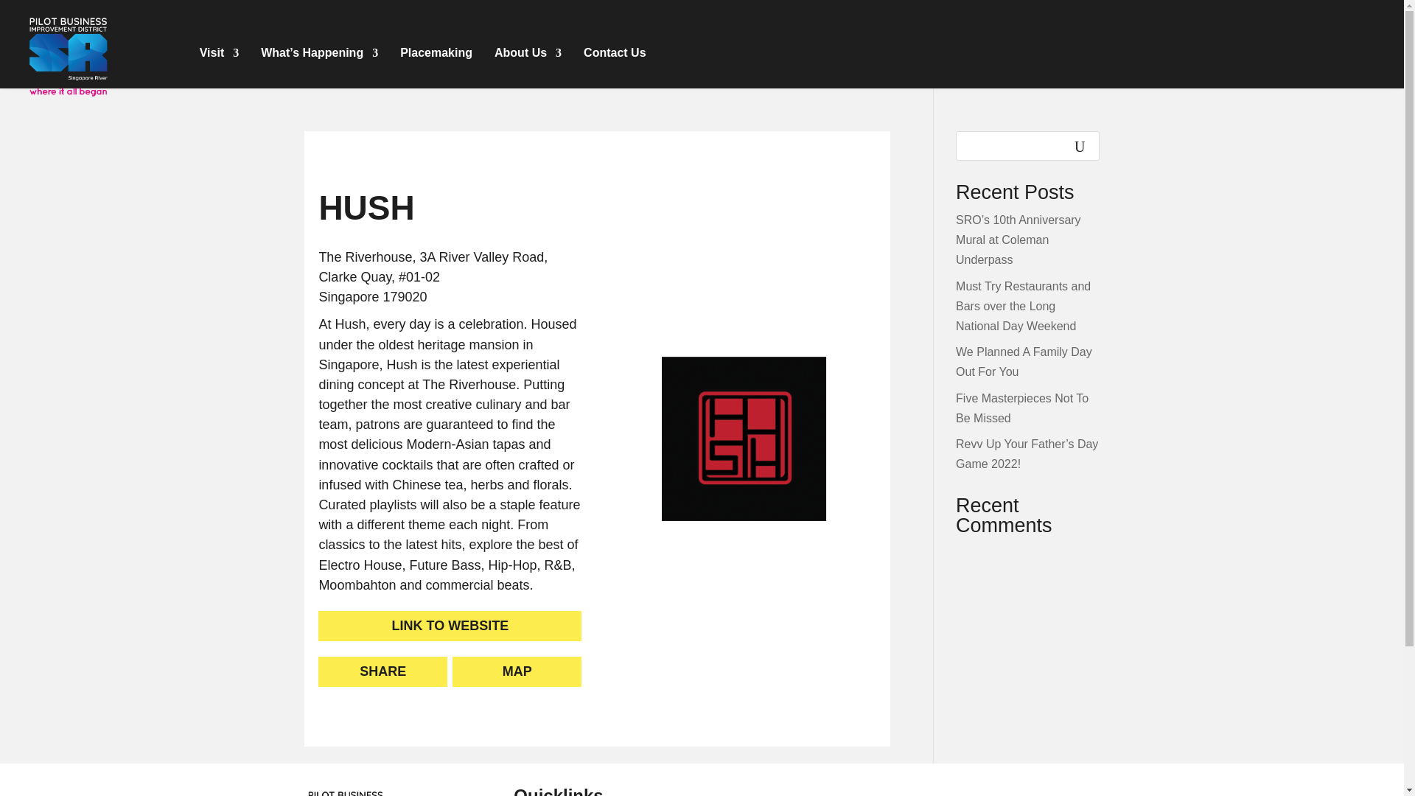  I want to click on hush, so click(744, 439).